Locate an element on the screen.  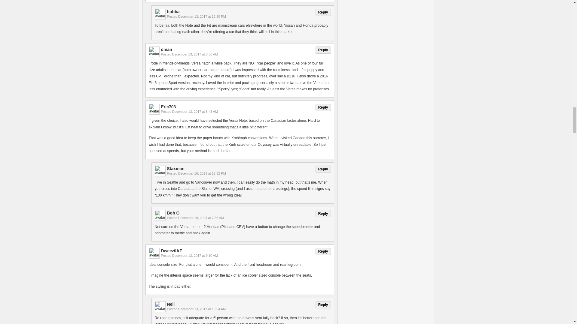
2017-12-13T08:36:46-08:00 is located at coordinates (195, 54).